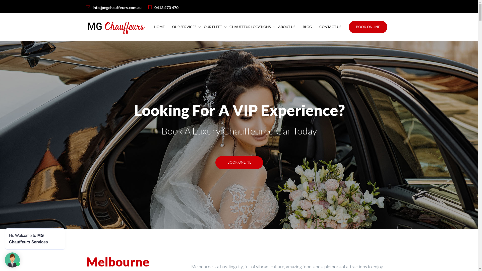 The width and height of the screenshot is (482, 271). Describe the element at coordinates (184, 27) in the screenshot. I see `OUR SERVICES` at that location.